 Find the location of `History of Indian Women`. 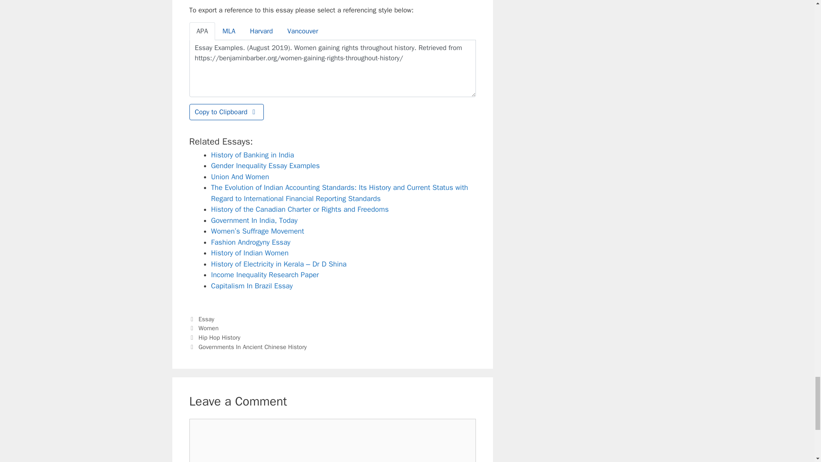

History of Indian Women is located at coordinates (250, 253).